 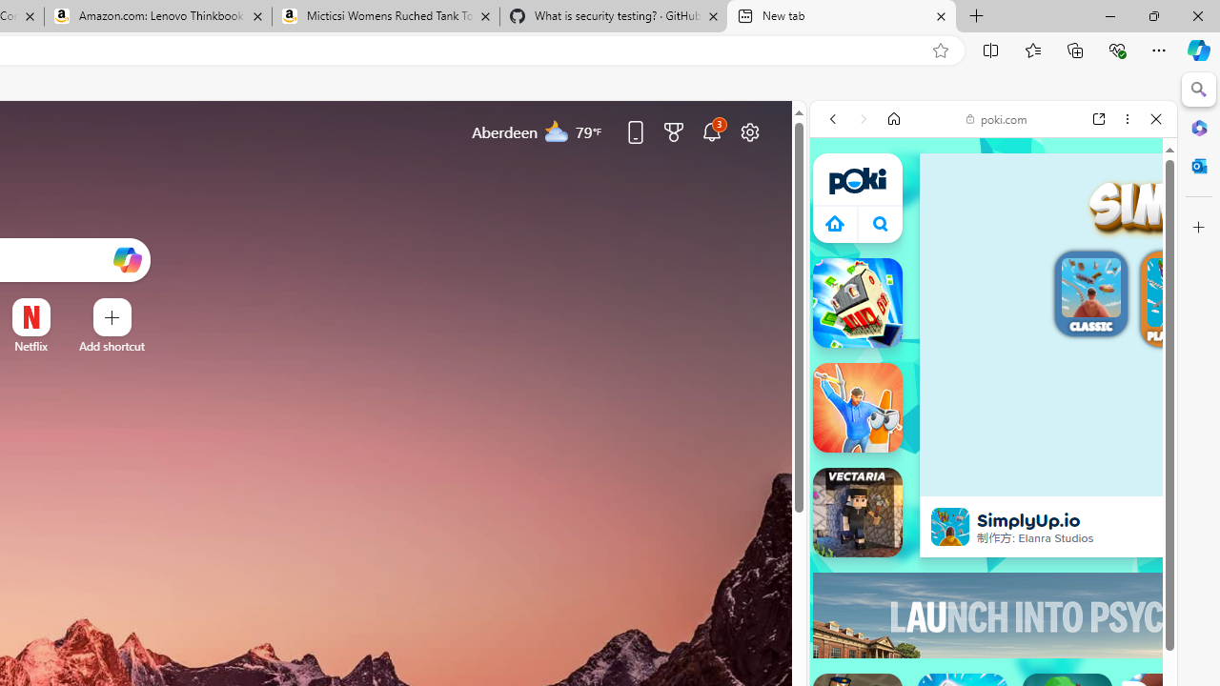 I want to click on Page settings, so click(x=749, y=131).